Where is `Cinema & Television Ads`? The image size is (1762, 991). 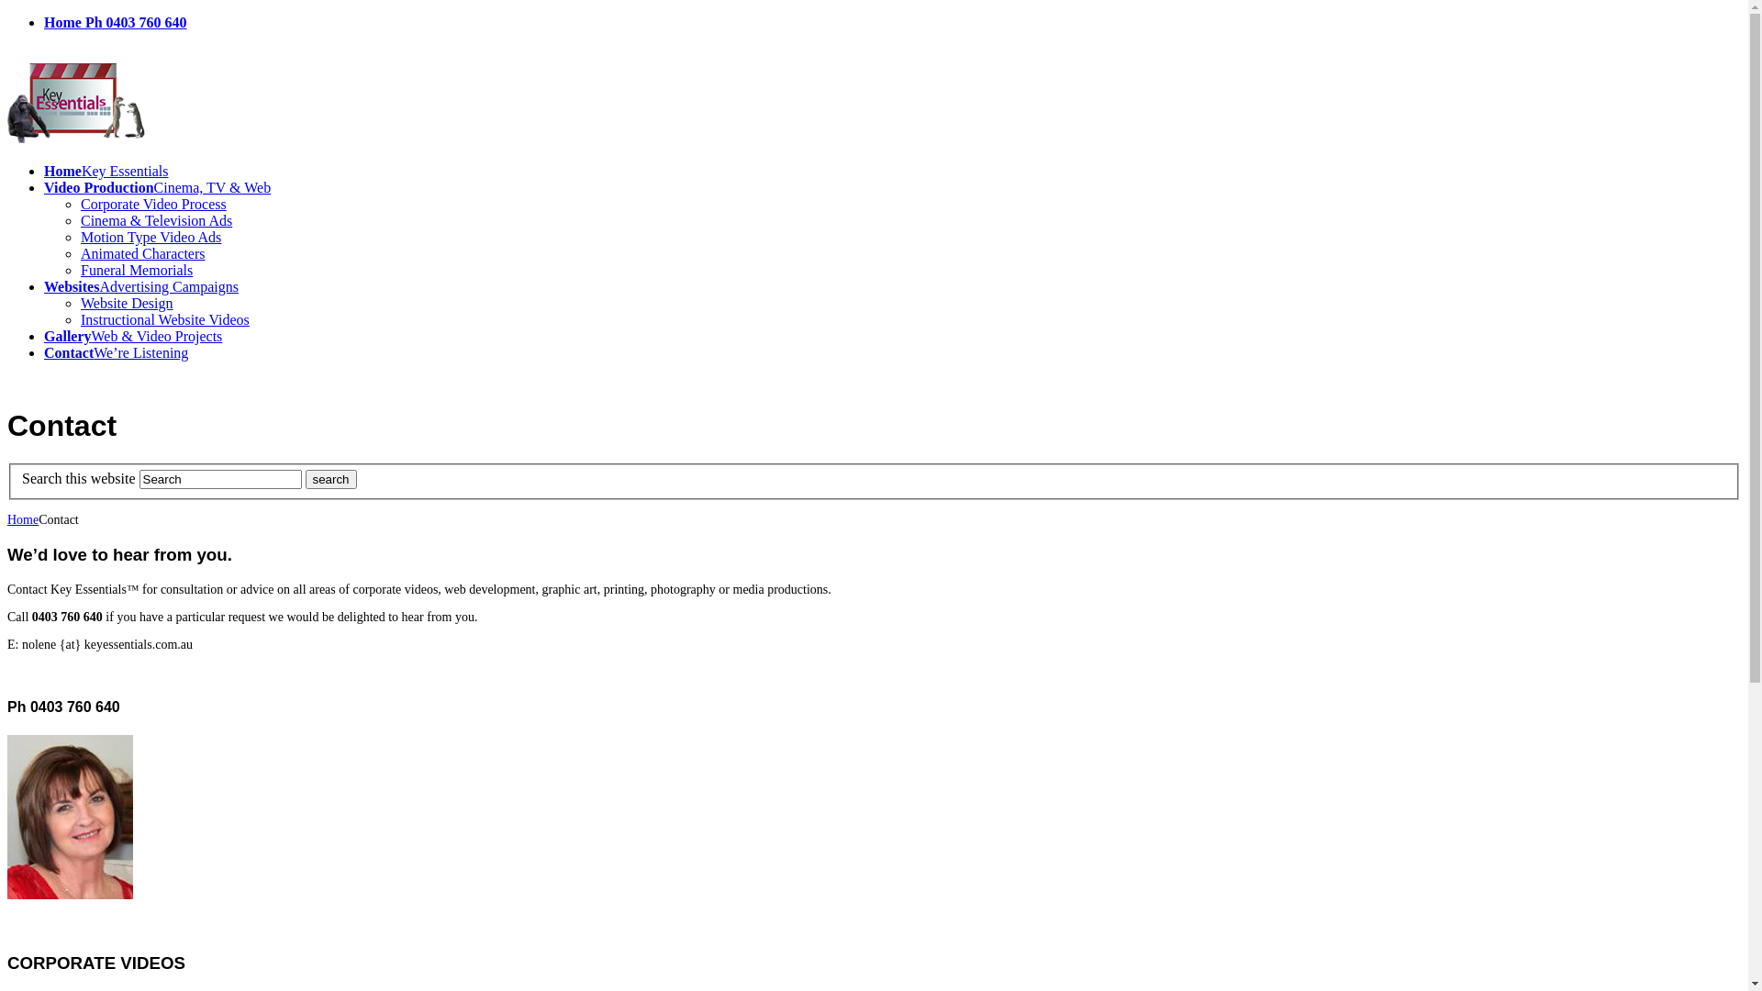
Cinema & Television Ads is located at coordinates (156, 220).